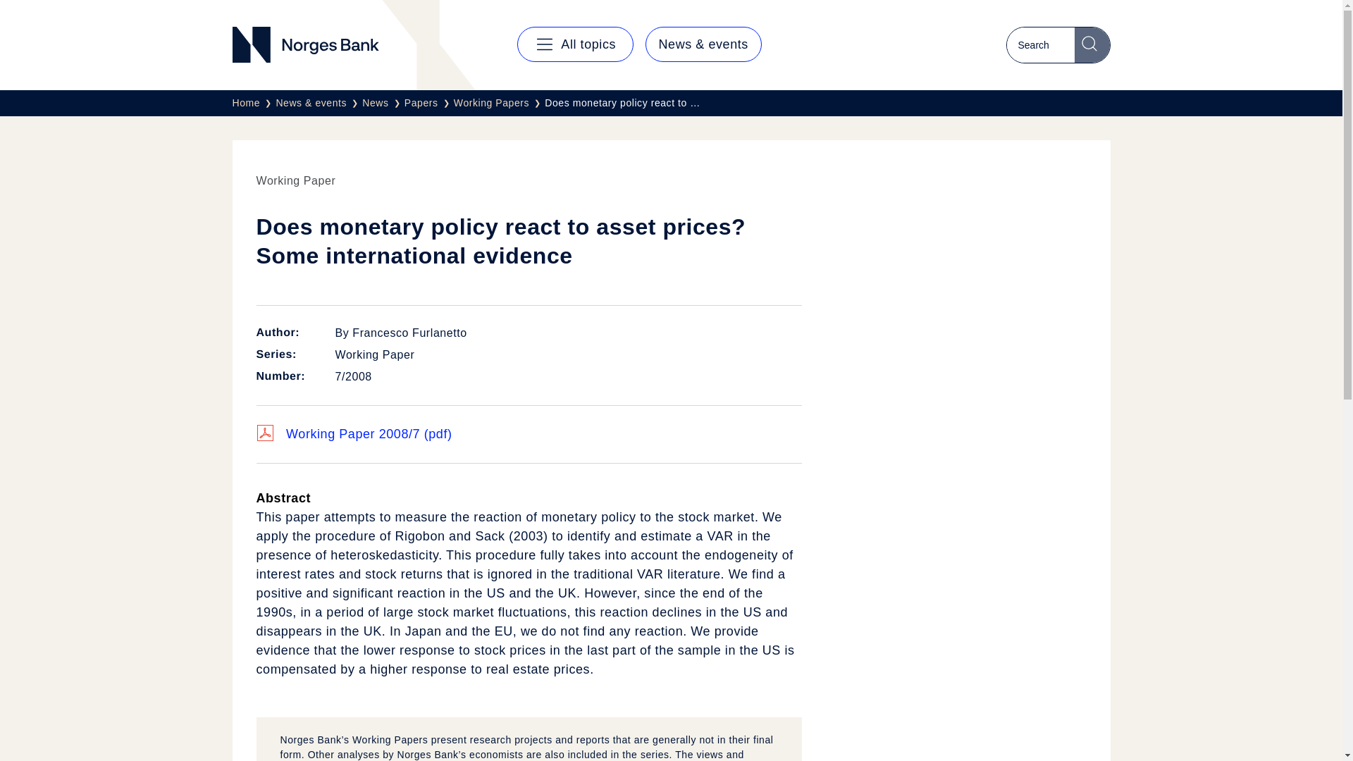 The image size is (1353, 761). I want to click on Papers, so click(428, 103).